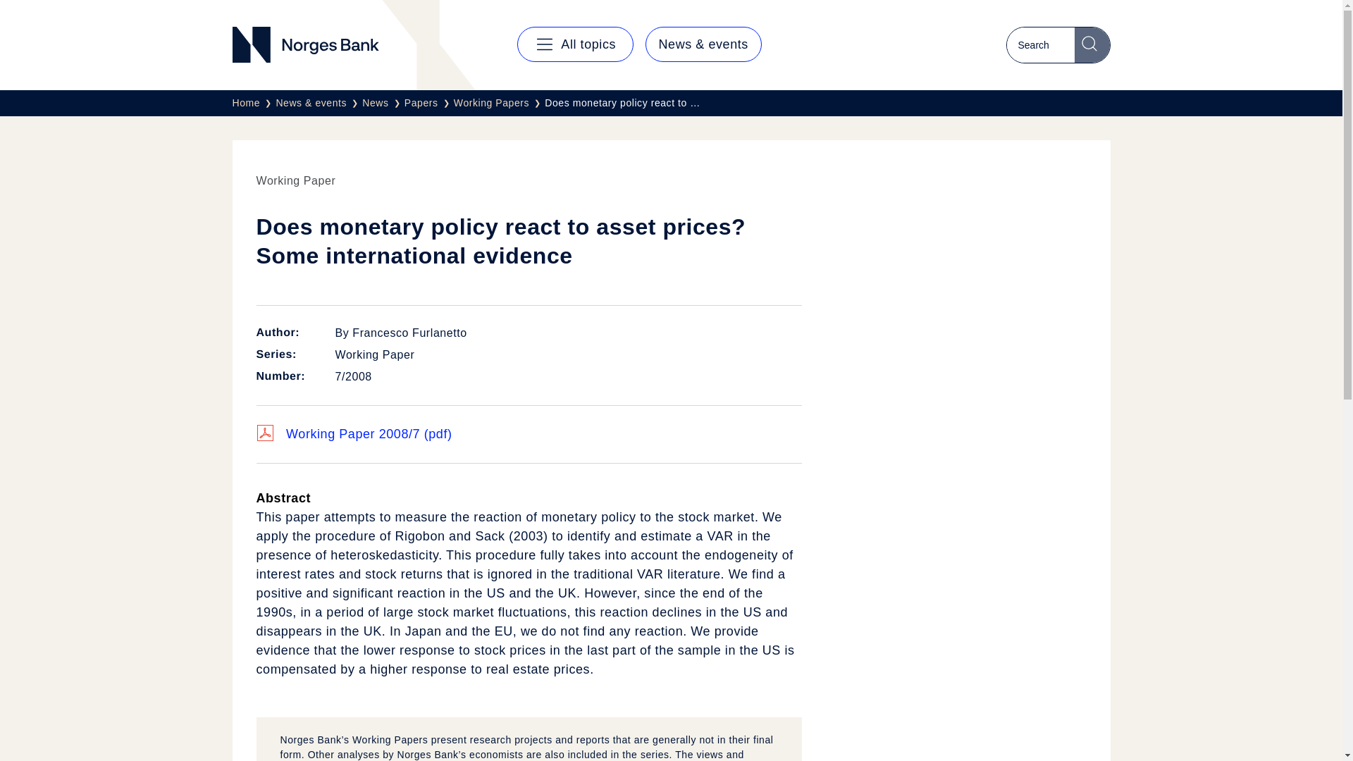 The image size is (1353, 761). I want to click on Papers, so click(428, 103).